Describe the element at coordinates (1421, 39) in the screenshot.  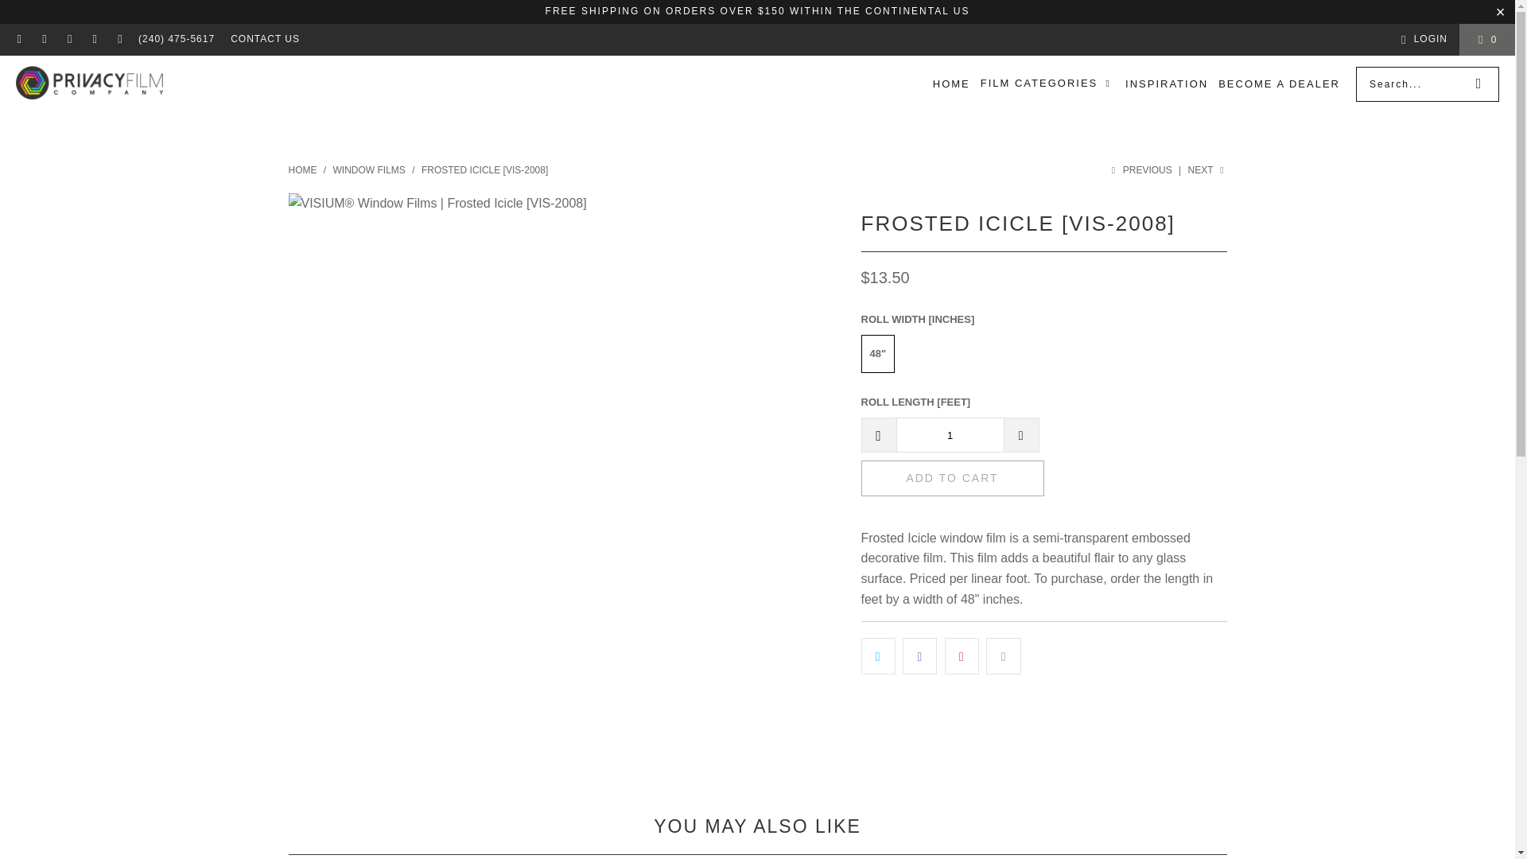
I see `My Account ` at that location.